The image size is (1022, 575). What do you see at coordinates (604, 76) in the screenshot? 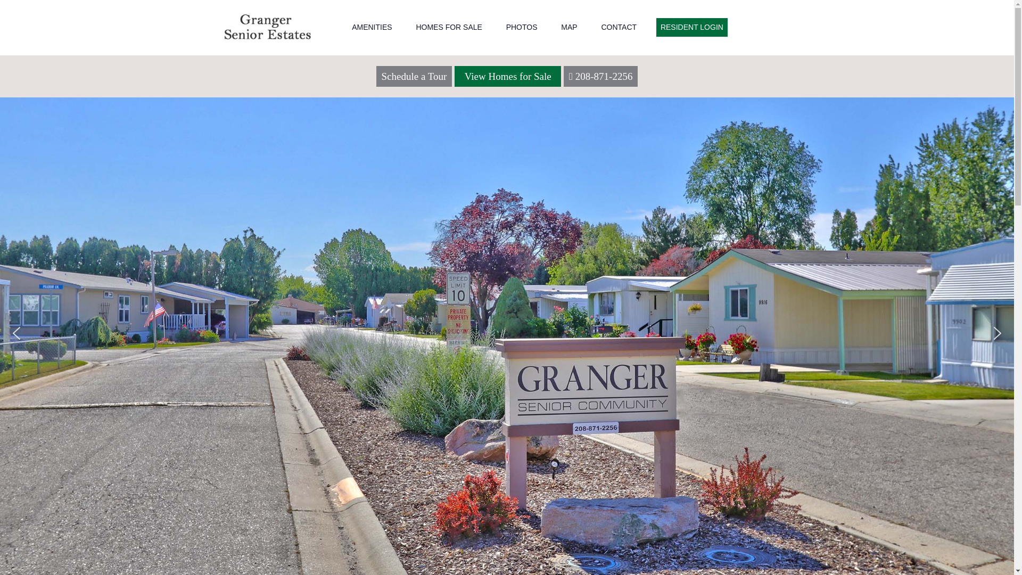
I see `208-871-2256` at bounding box center [604, 76].